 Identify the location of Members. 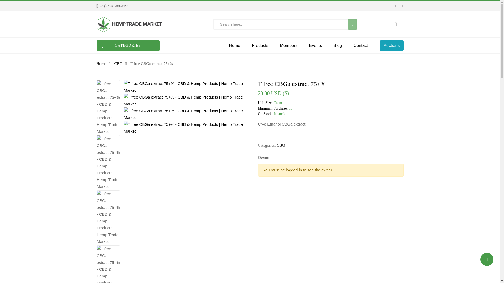
(289, 46).